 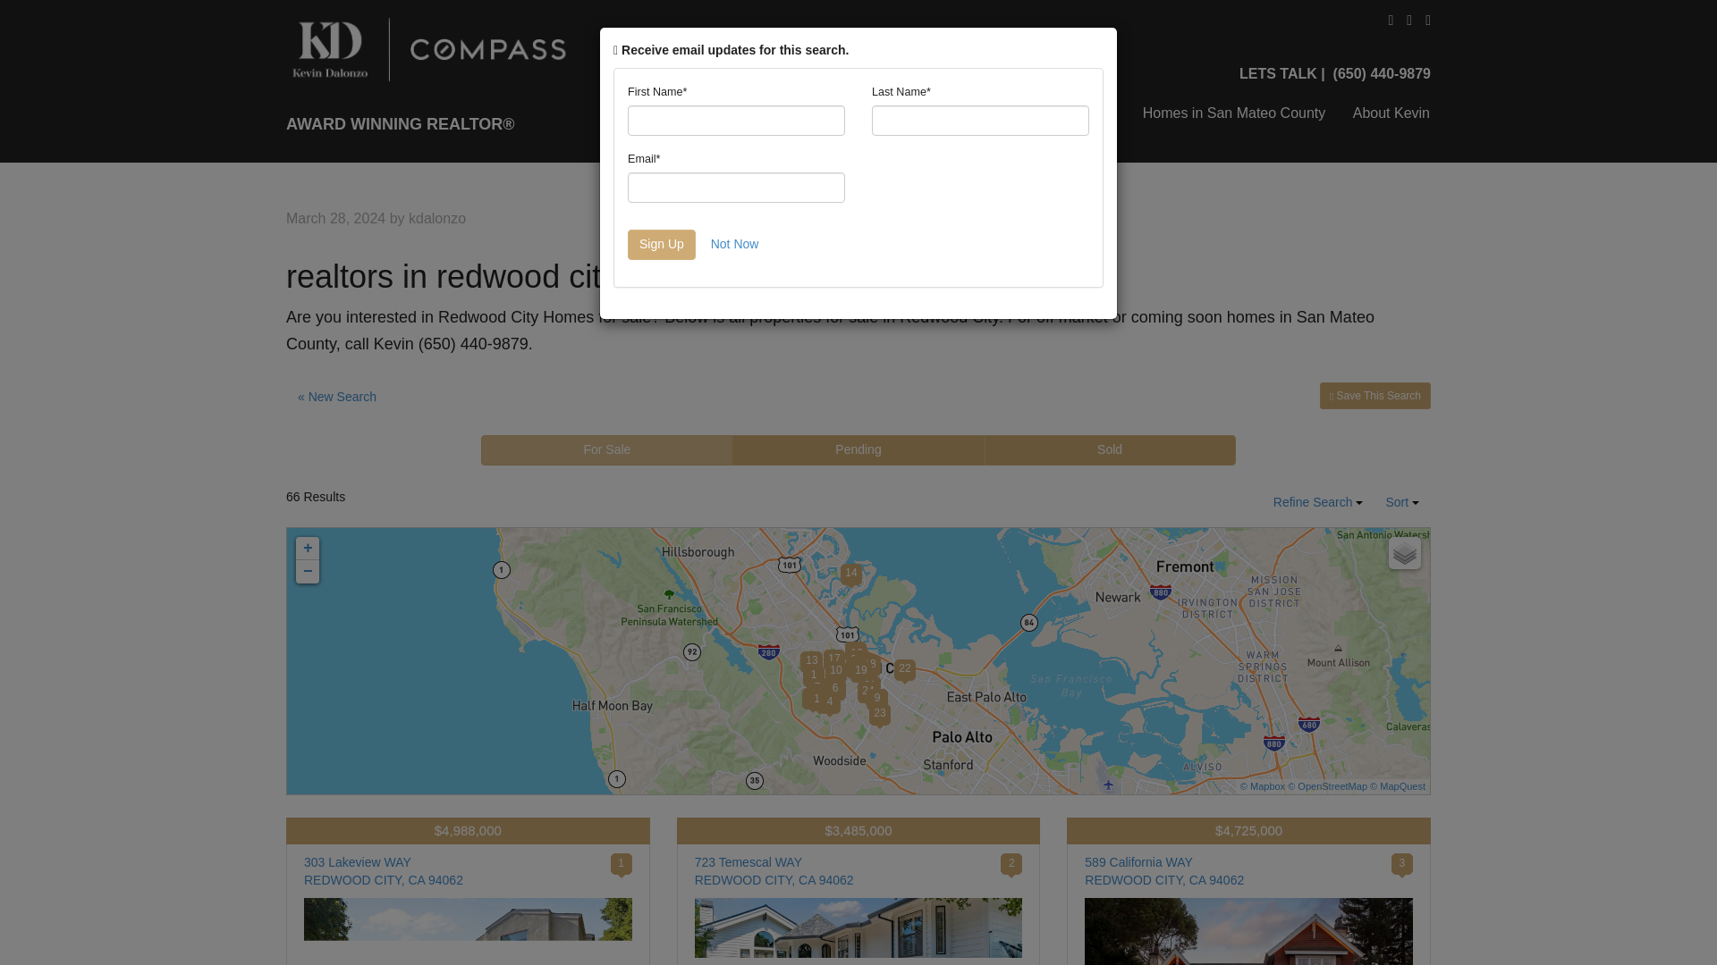 I want to click on About Kevin, so click(x=1386, y=109).